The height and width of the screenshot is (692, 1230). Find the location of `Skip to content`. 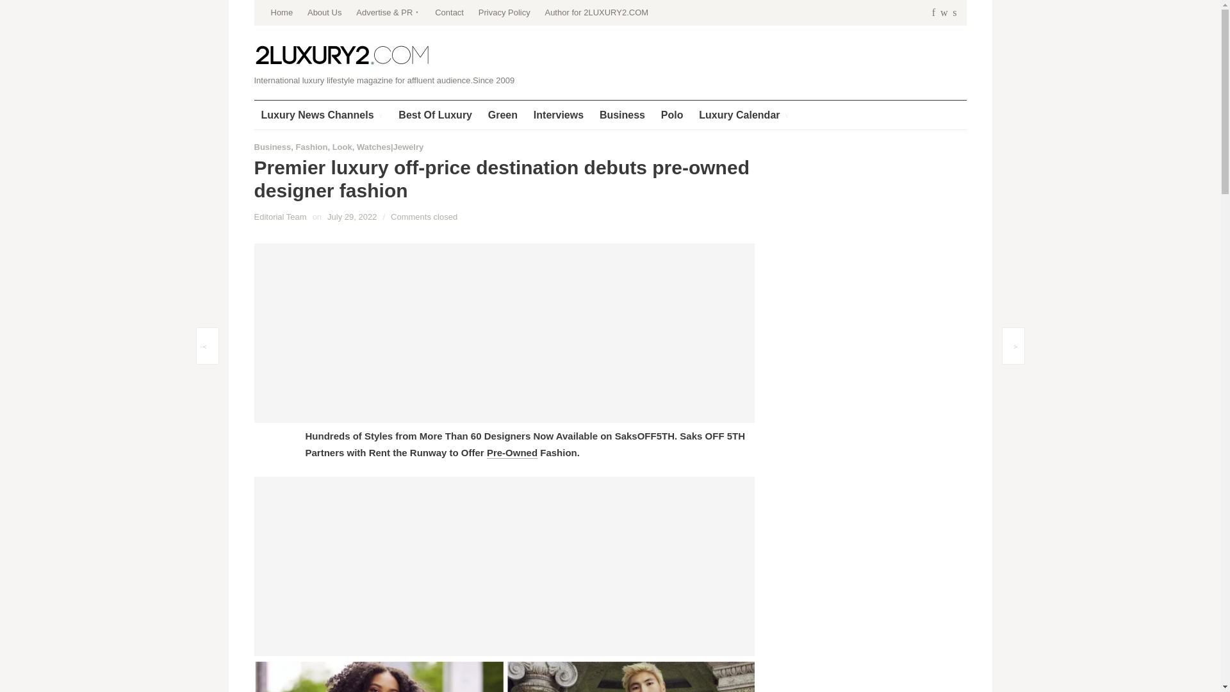

Skip to content is located at coordinates (284, 4).